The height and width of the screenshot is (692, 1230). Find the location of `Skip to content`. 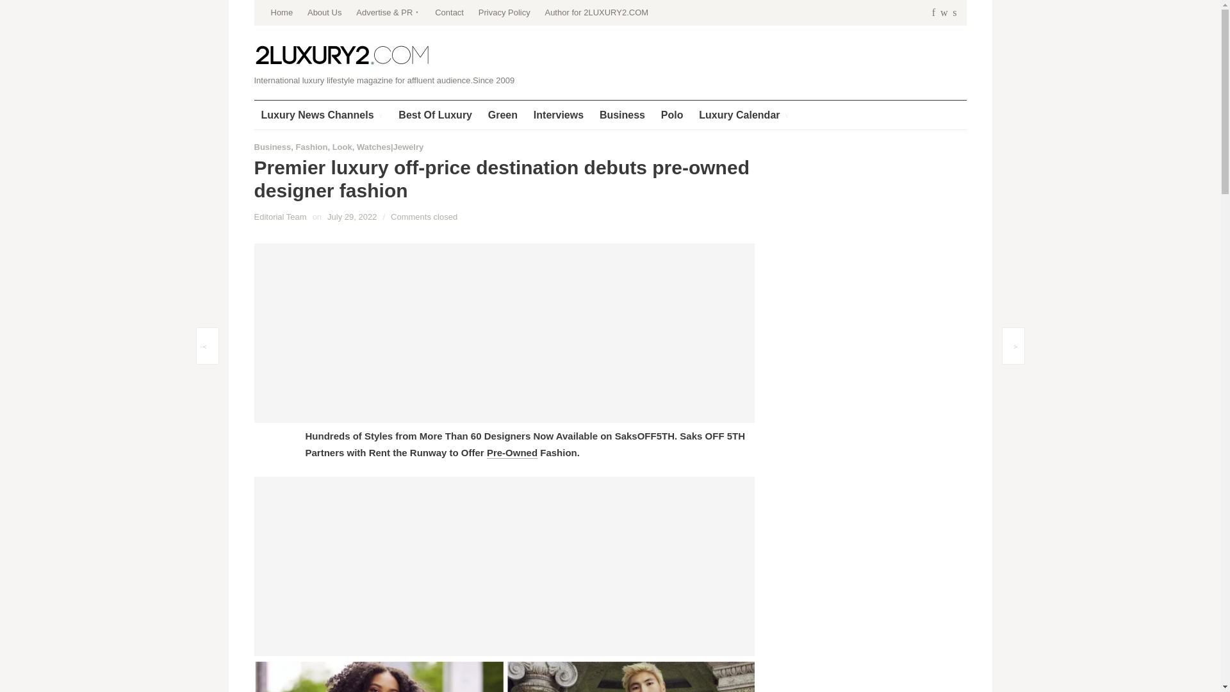

Skip to content is located at coordinates (284, 4).